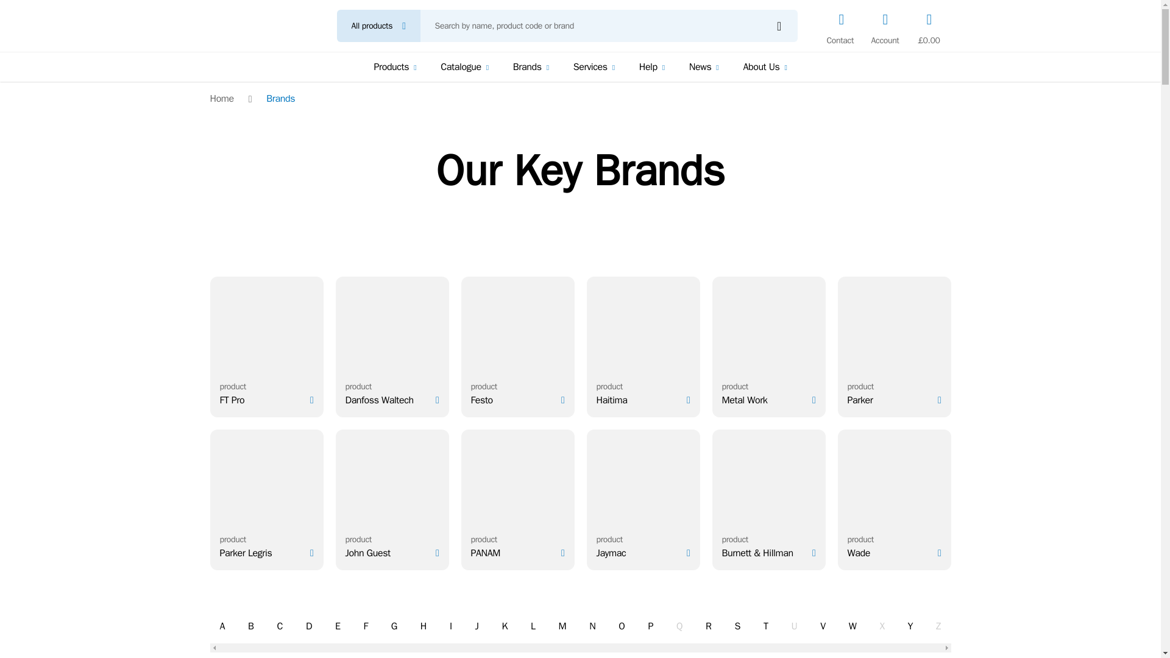  Describe the element at coordinates (517, 400) in the screenshot. I see `Services` at that location.